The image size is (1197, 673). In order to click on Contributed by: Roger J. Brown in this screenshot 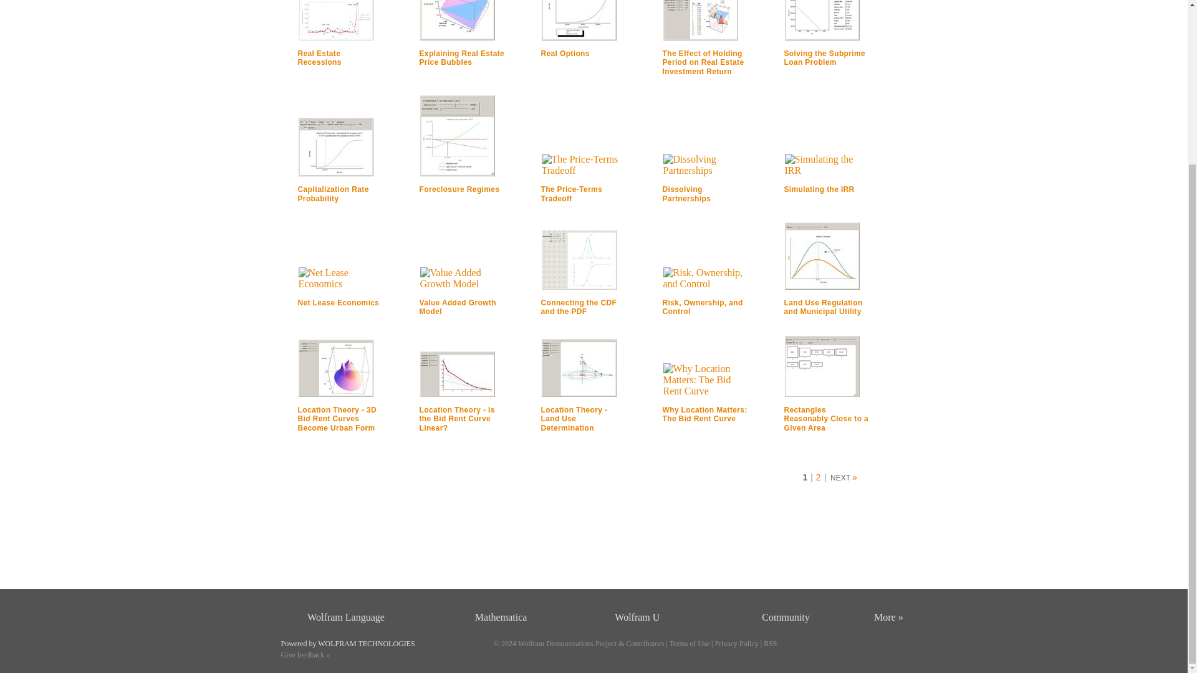, I will do `click(335, 147)`.